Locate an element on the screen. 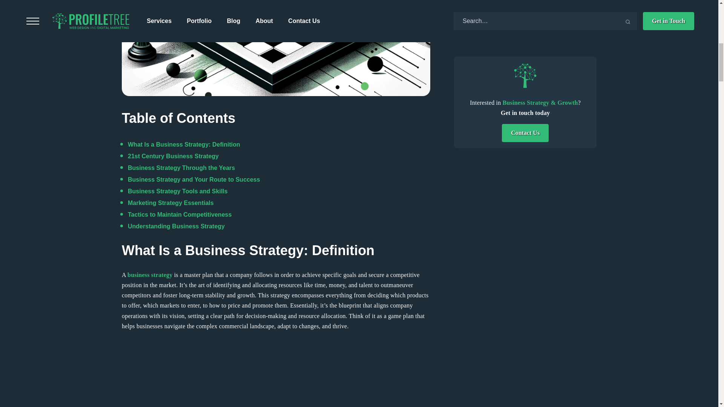 This screenshot has width=724, height=407. Business Strategy and Your Route to Success is located at coordinates (194, 179).